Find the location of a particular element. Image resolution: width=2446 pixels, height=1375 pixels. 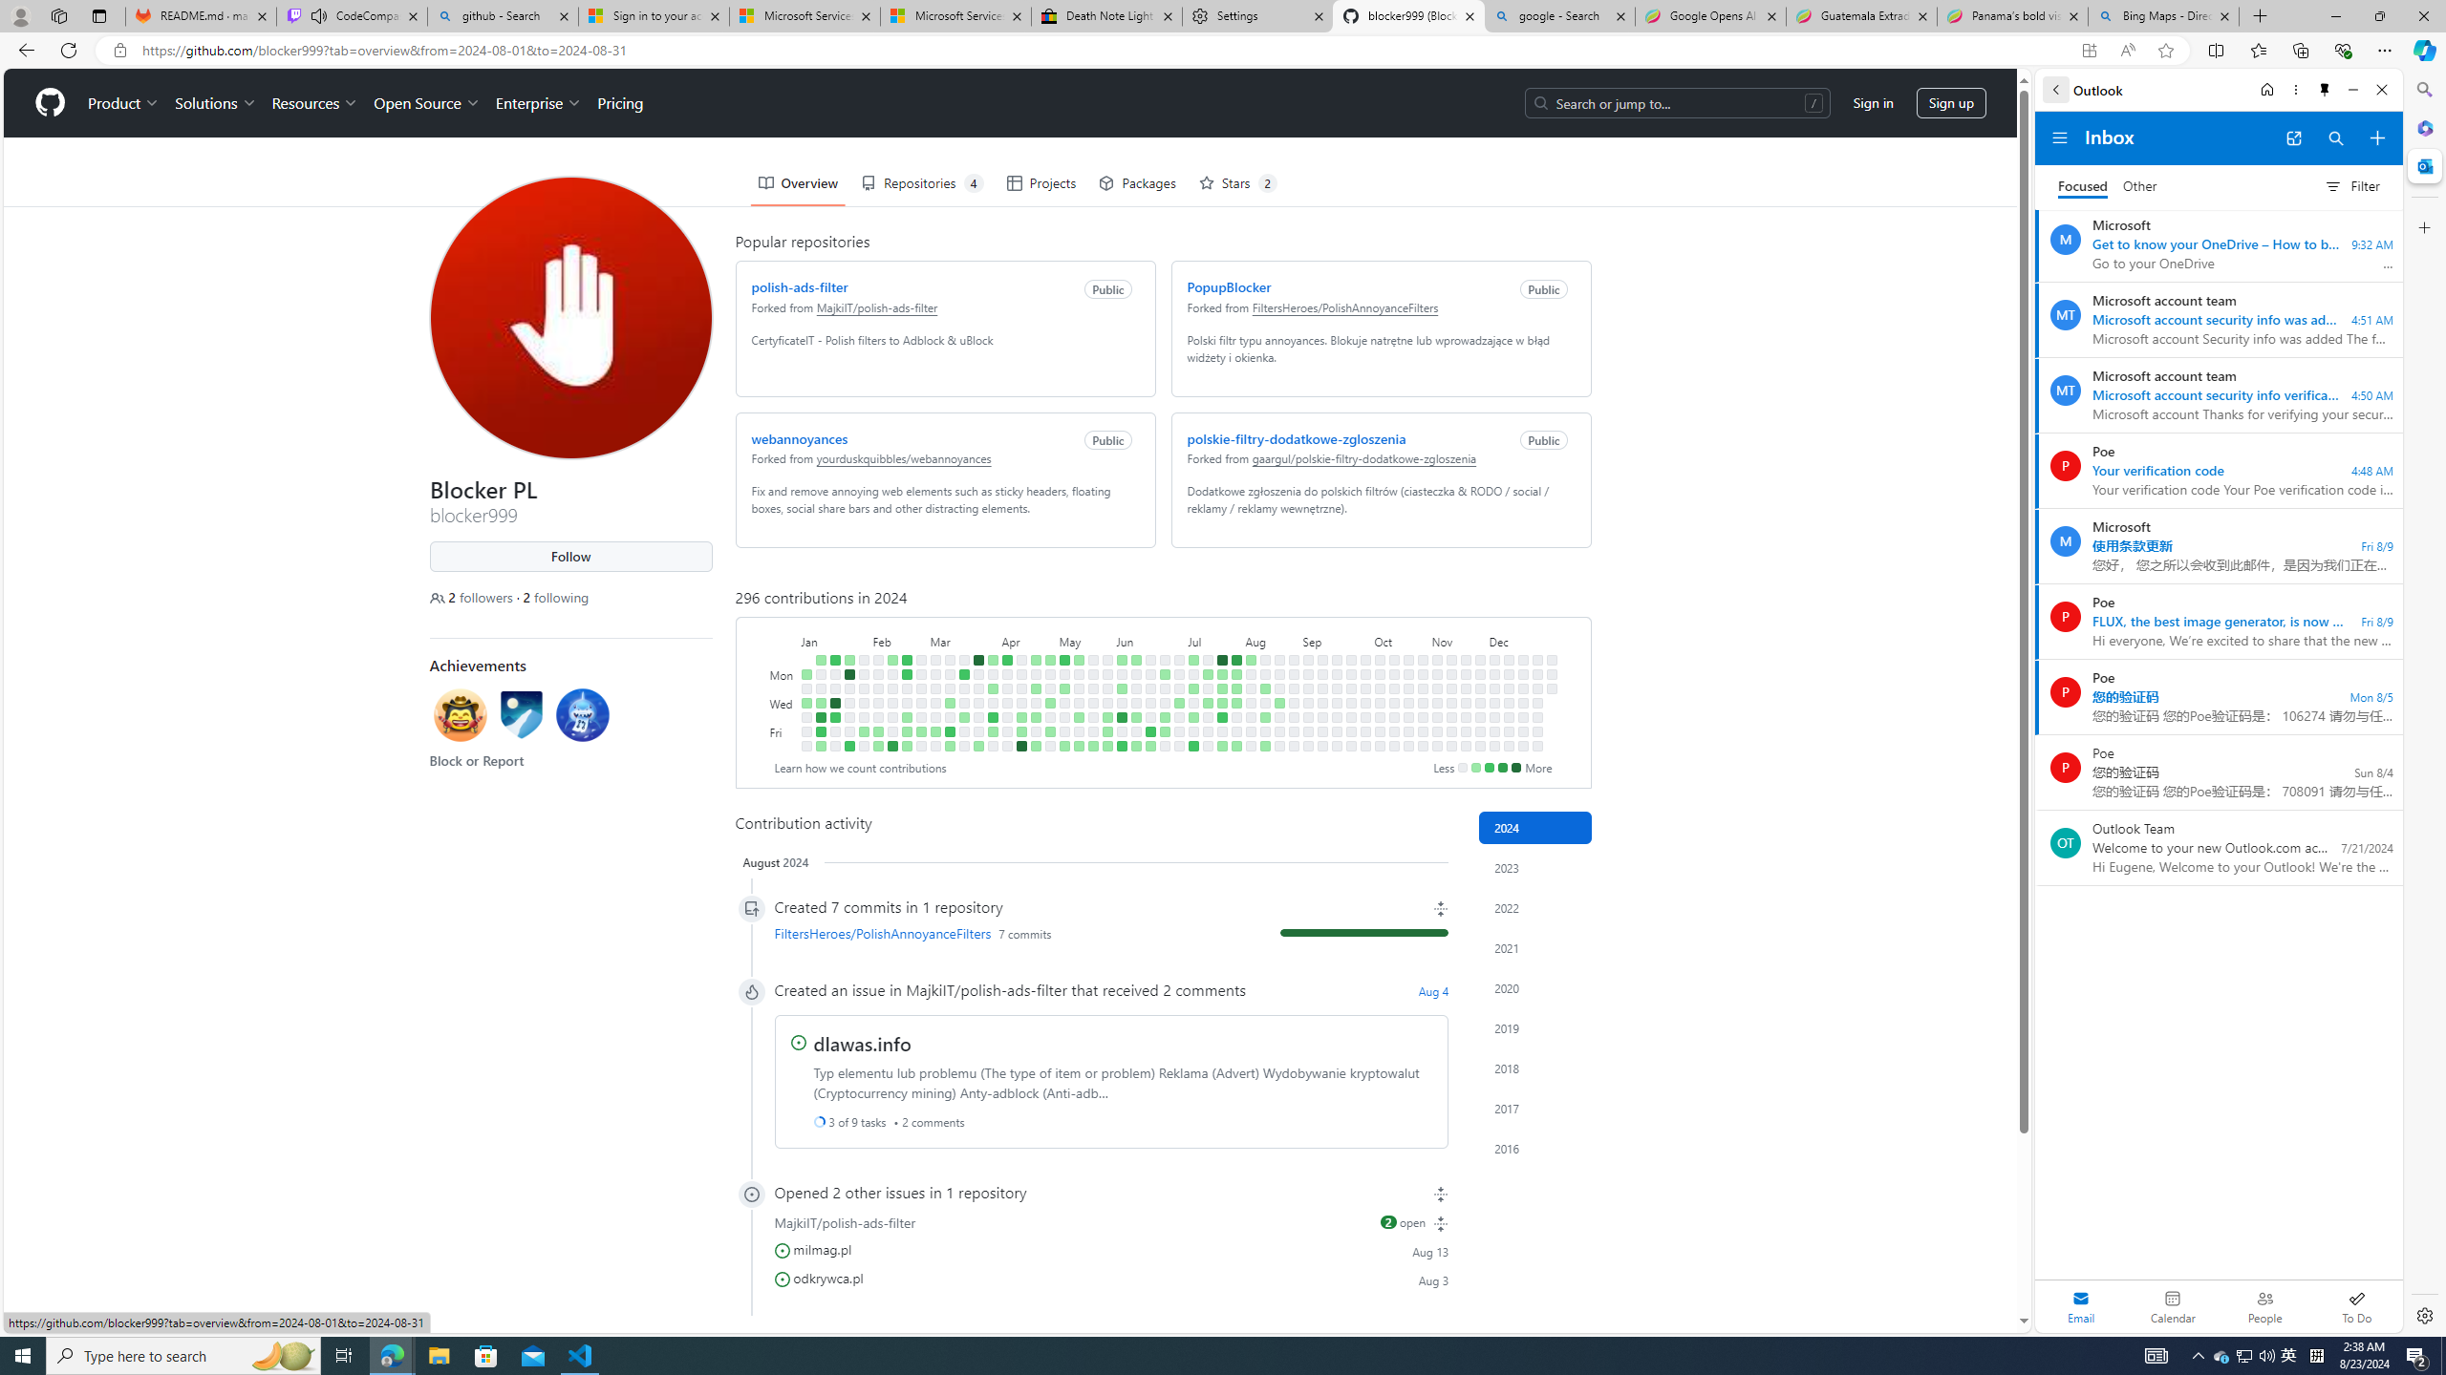

milmag.plThis contribution was made on Aug 13 is located at coordinates (1111, 1249).